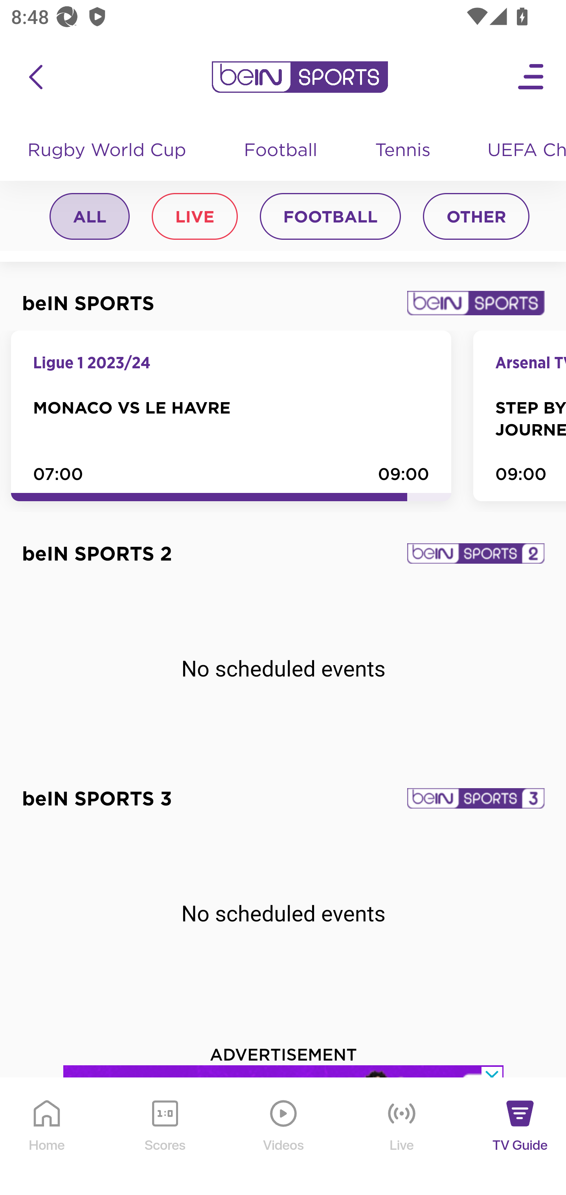  I want to click on ALL, so click(90, 218).